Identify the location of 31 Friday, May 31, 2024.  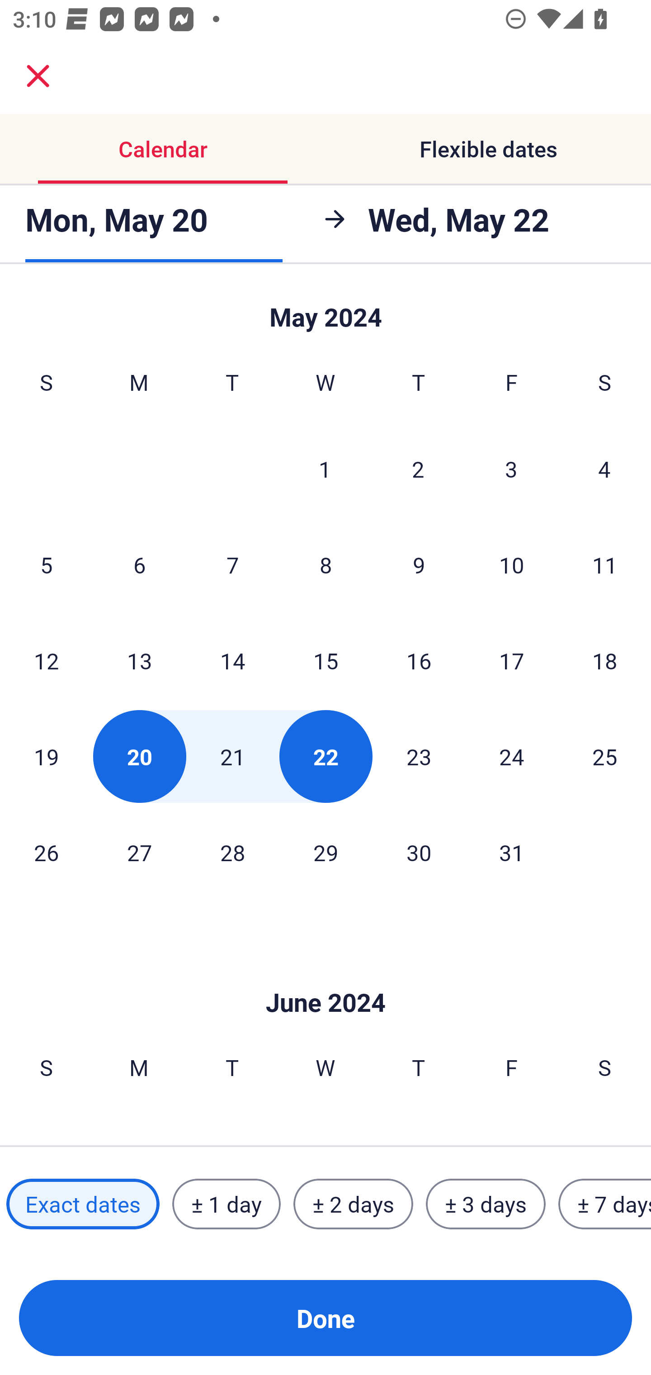
(512, 852).